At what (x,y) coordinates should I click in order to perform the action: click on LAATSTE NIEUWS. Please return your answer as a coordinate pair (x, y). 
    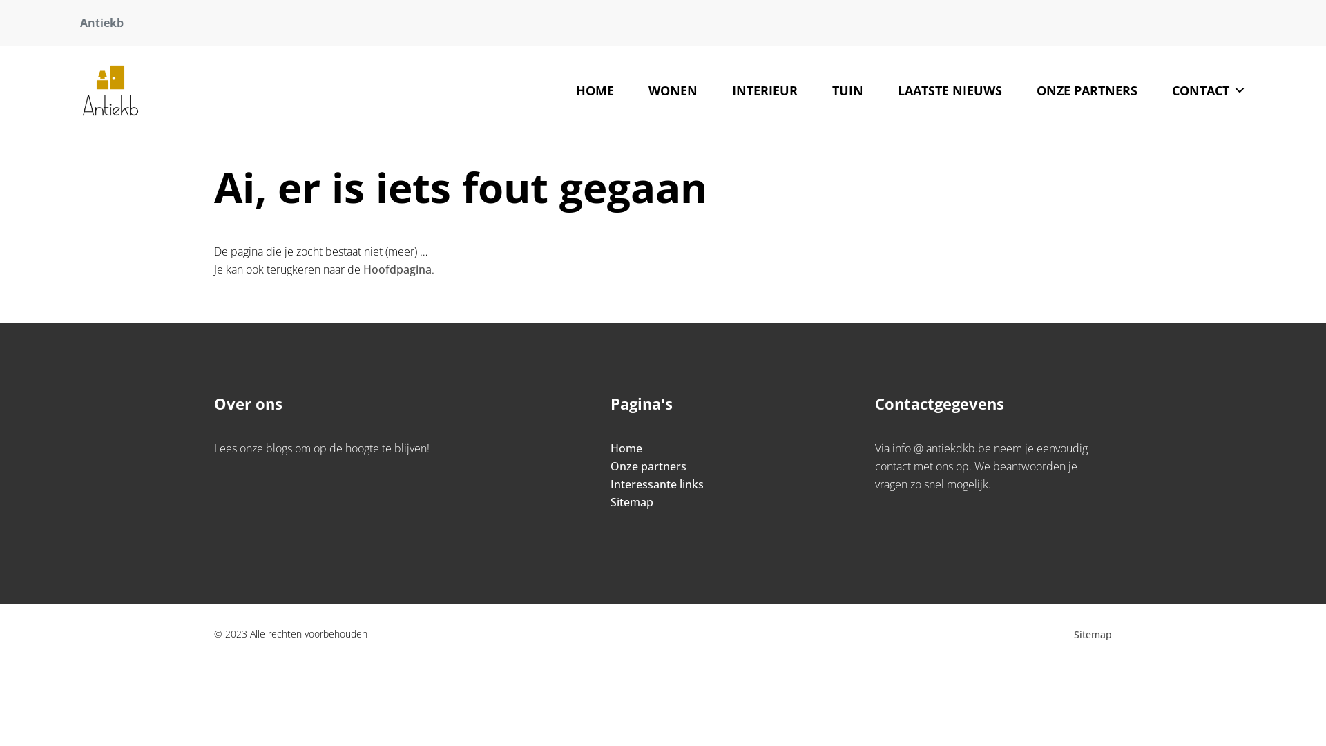
    Looking at the image, I should click on (950, 90).